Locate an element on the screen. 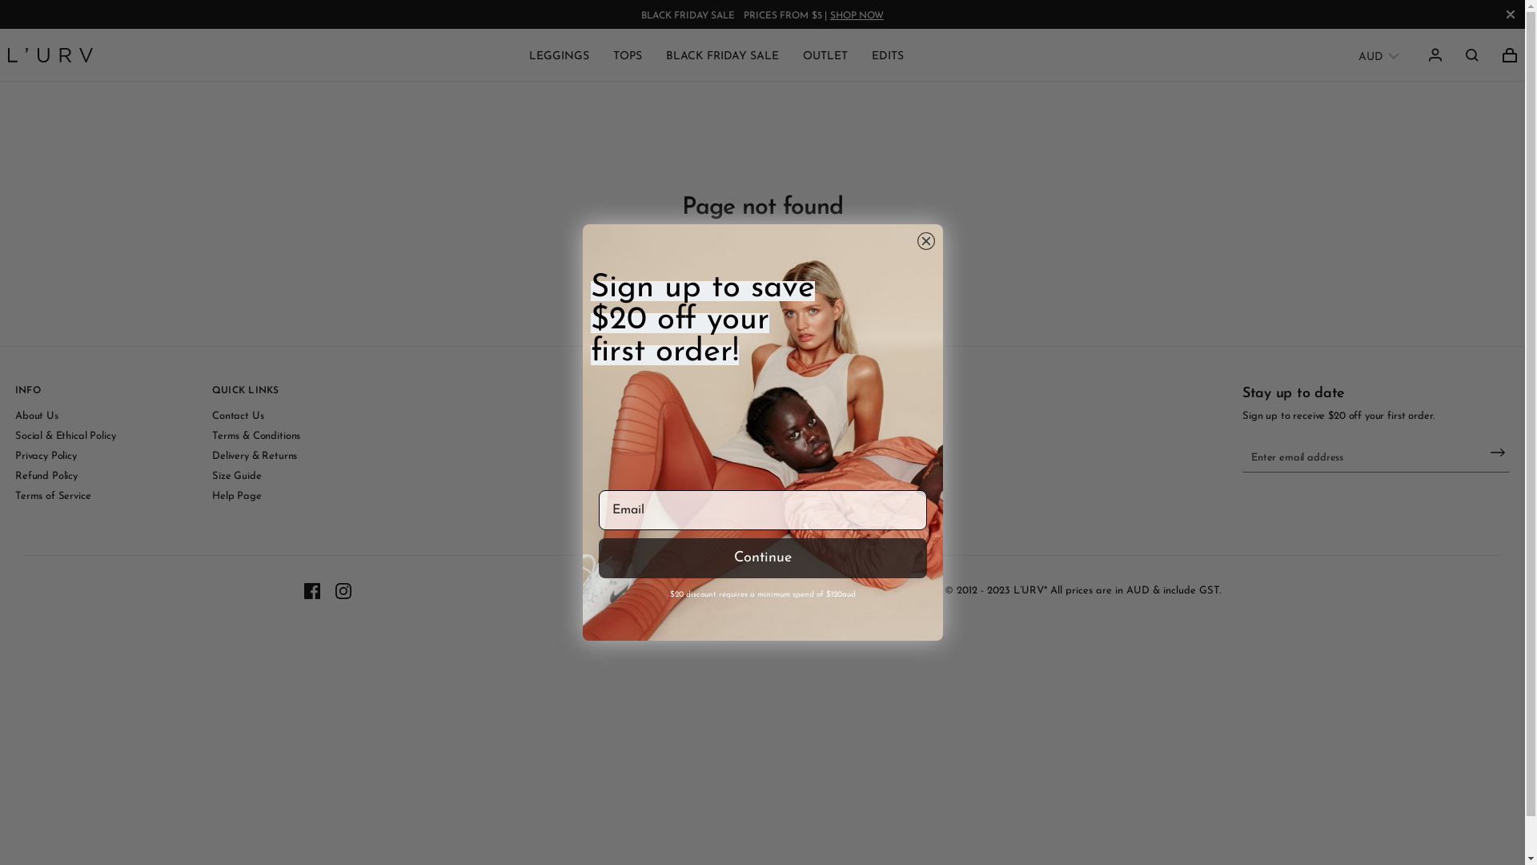 Image resolution: width=1537 pixels, height=865 pixels. TOPS is located at coordinates (628, 56).